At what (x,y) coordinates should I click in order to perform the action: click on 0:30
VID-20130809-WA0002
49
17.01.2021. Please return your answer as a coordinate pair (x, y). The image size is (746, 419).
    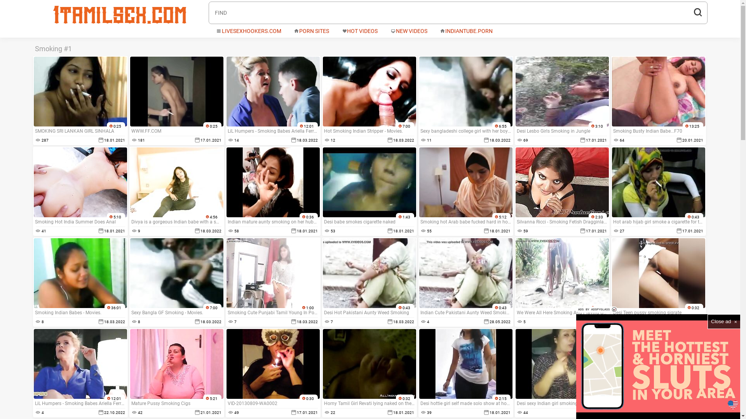
    Looking at the image, I should click on (273, 373).